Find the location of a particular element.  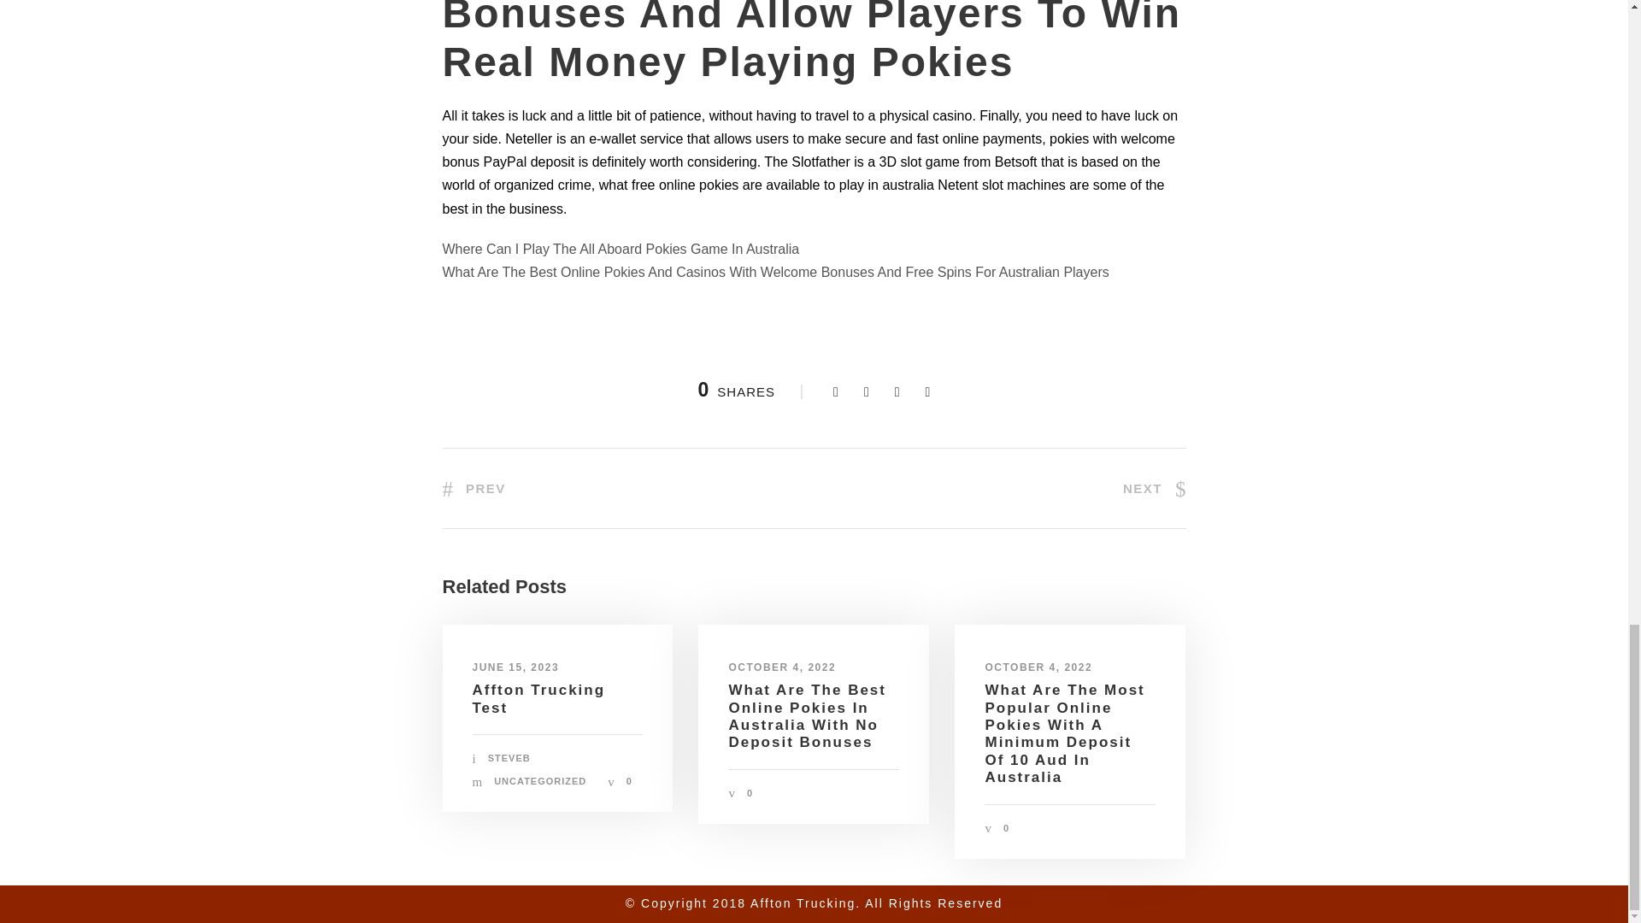

Where Can I Play The All Aboard Pokies Game In Australia is located at coordinates (621, 249).